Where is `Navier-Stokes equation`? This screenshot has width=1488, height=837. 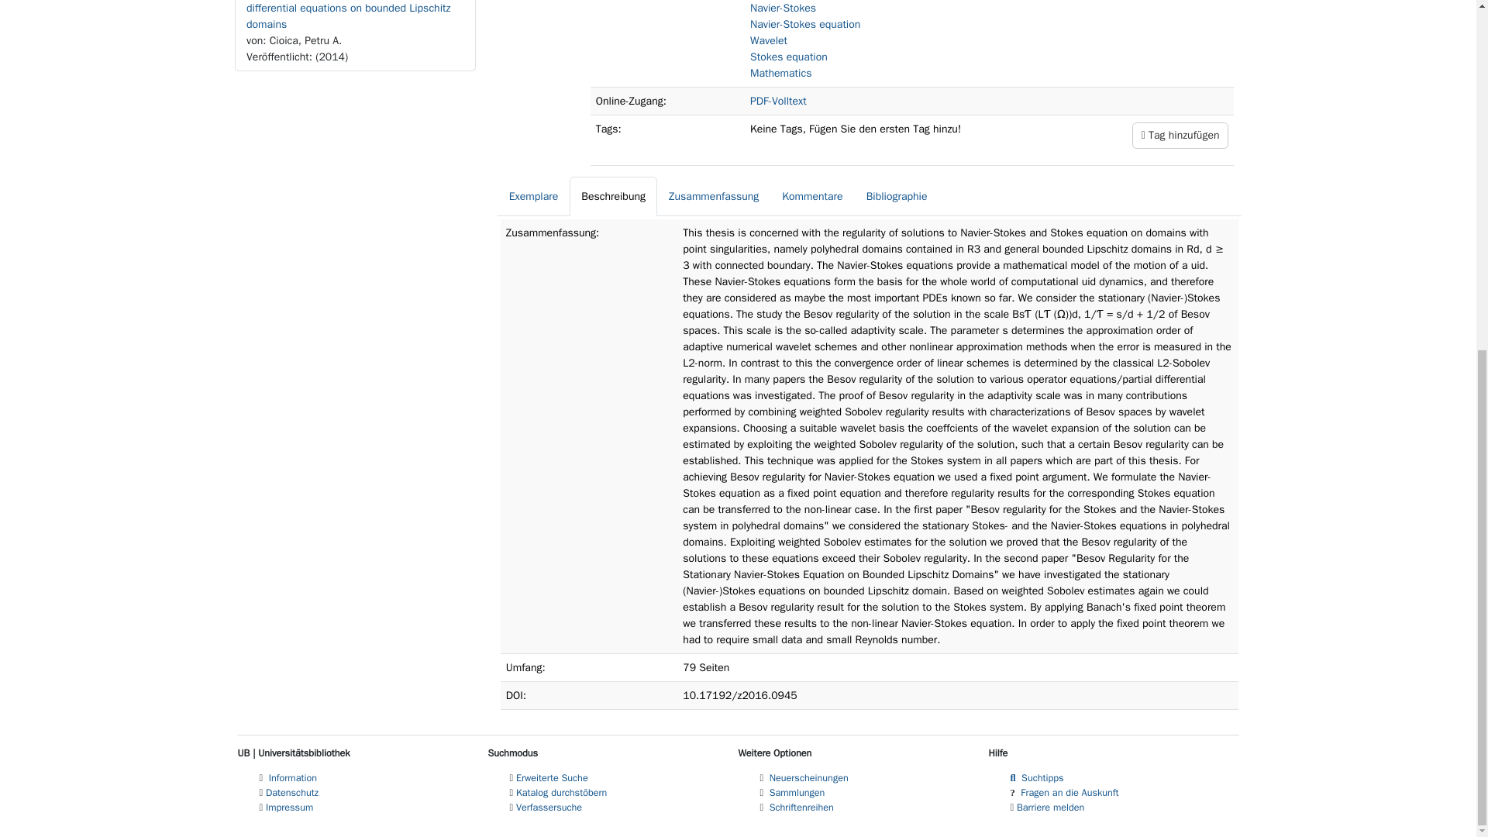
Navier-Stokes equation is located at coordinates (804, 23).